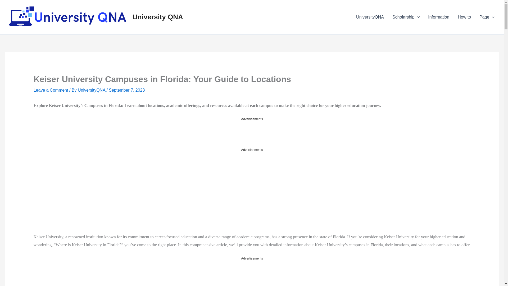 This screenshot has height=286, width=508. Describe the element at coordinates (92, 90) in the screenshot. I see `View all posts by UniversityQNA` at that location.